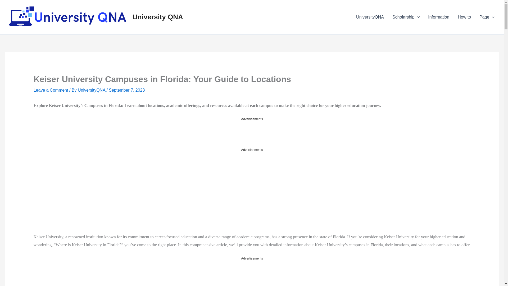 This screenshot has height=286, width=508. Describe the element at coordinates (92, 90) in the screenshot. I see `View all posts by UniversityQNA` at that location.